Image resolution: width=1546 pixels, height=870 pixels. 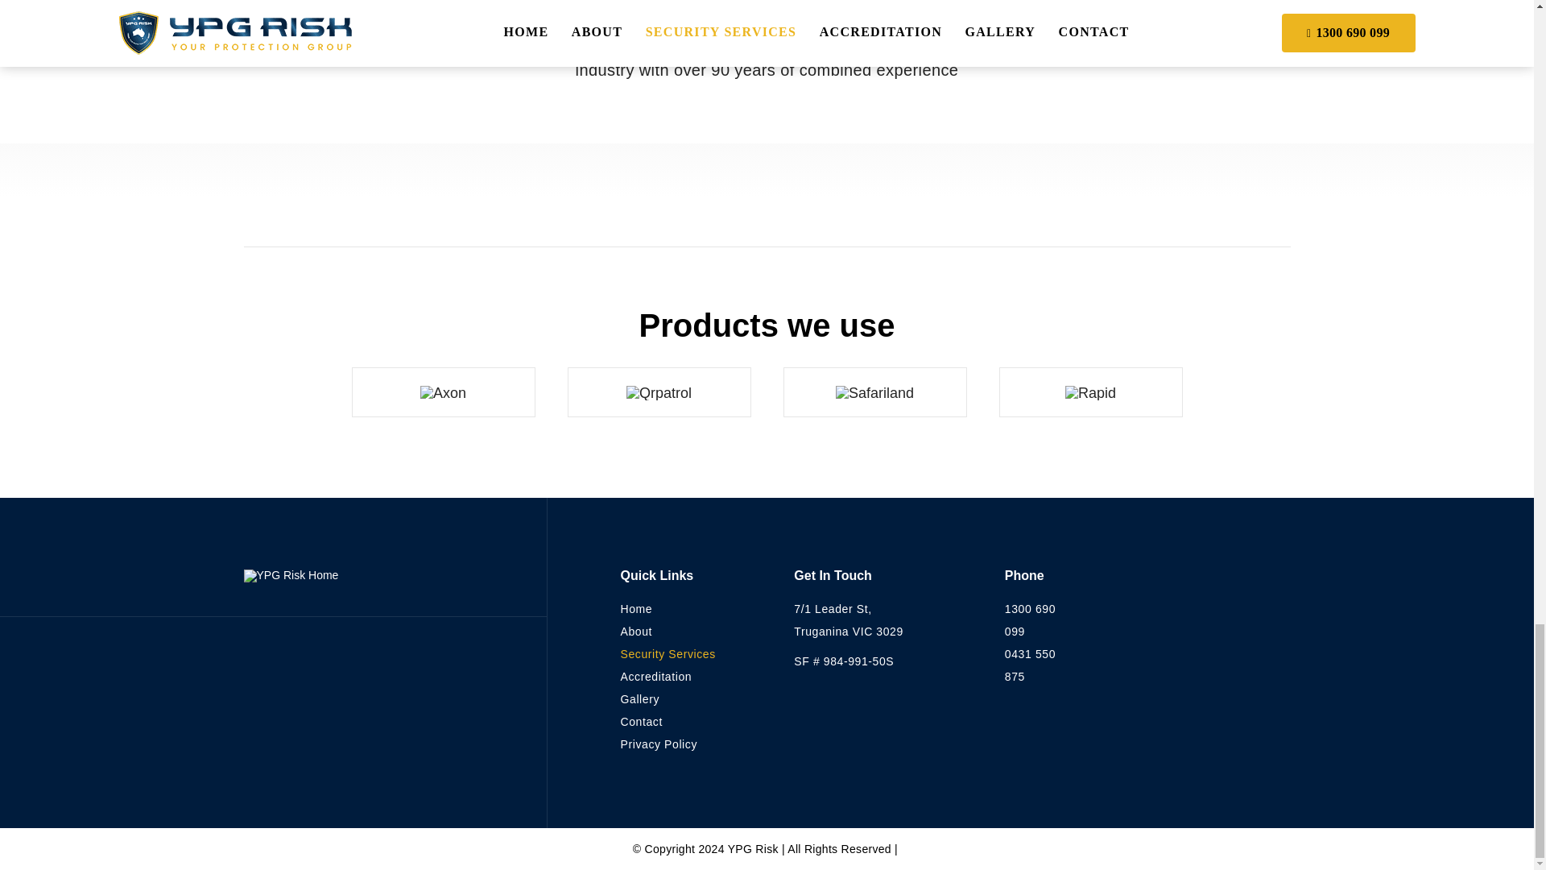 I want to click on Gallery, so click(x=639, y=698).